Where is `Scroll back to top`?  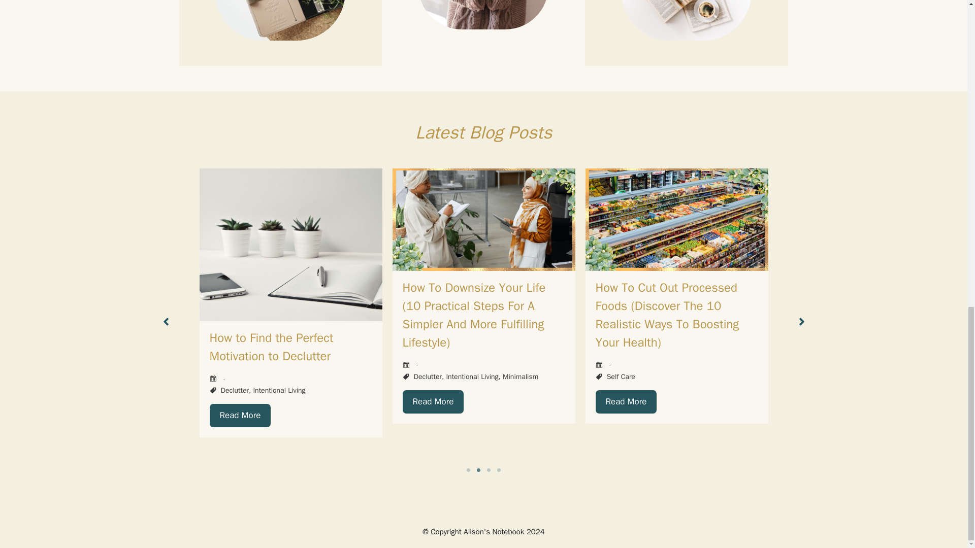 Scroll back to top is located at coordinates (942, 327).